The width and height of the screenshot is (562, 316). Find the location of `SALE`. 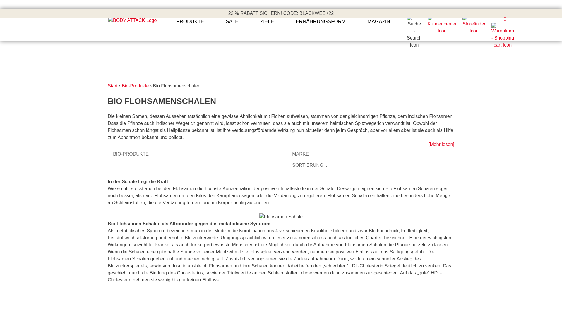

SALE is located at coordinates (232, 25).